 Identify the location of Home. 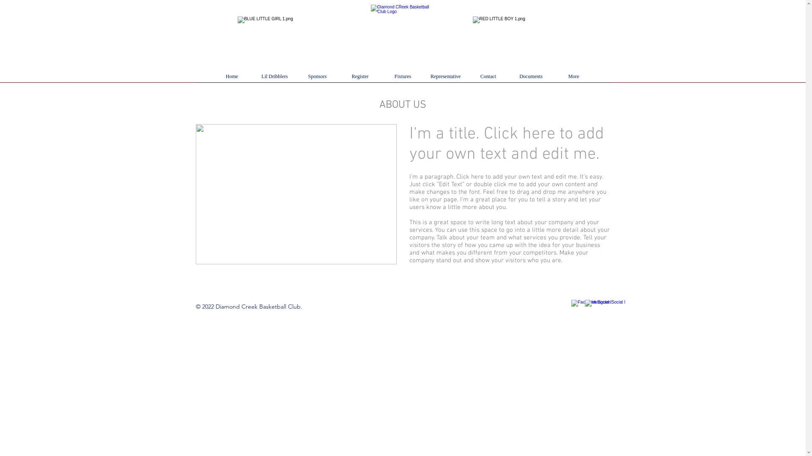
(232, 79).